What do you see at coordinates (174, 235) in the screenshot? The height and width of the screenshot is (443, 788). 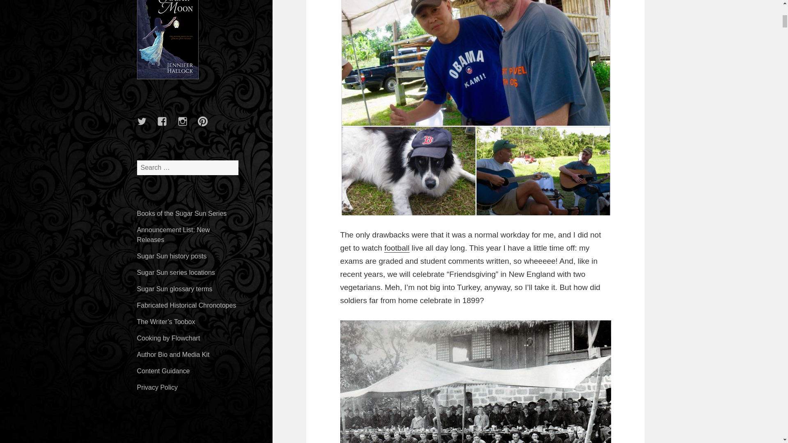 I see `Announcement List: New Releases` at bounding box center [174, 235].